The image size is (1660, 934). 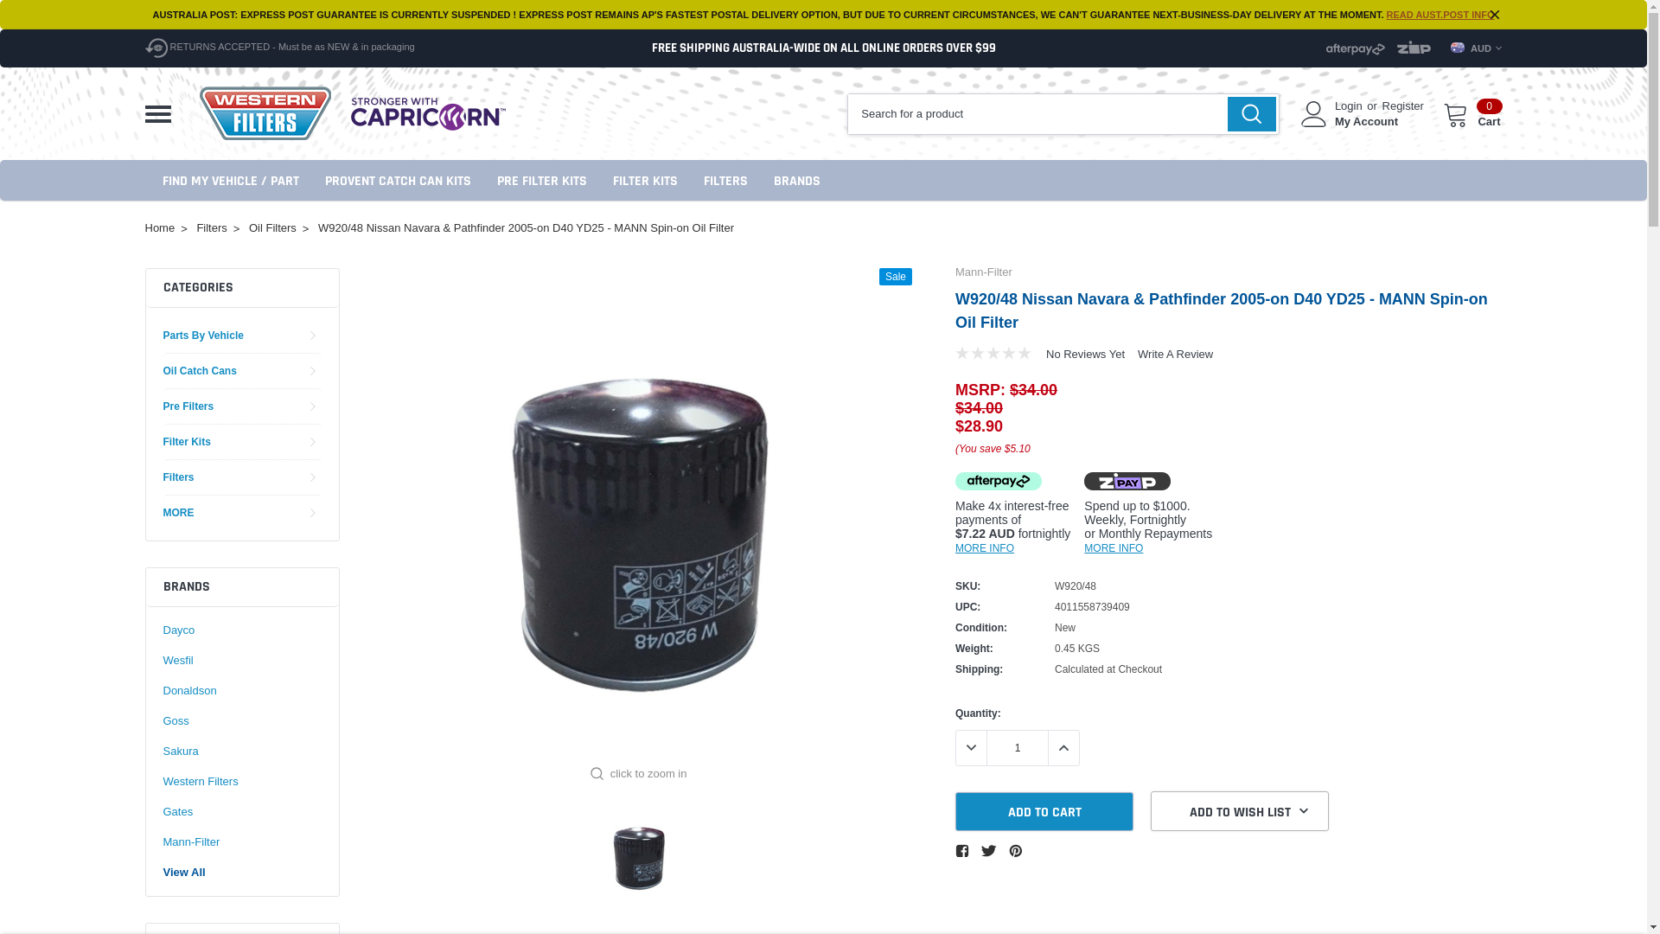 What do you see at coordinates (1477, 48) in the screenshot?
I see `AUD` at bounding box center [1477, 48].